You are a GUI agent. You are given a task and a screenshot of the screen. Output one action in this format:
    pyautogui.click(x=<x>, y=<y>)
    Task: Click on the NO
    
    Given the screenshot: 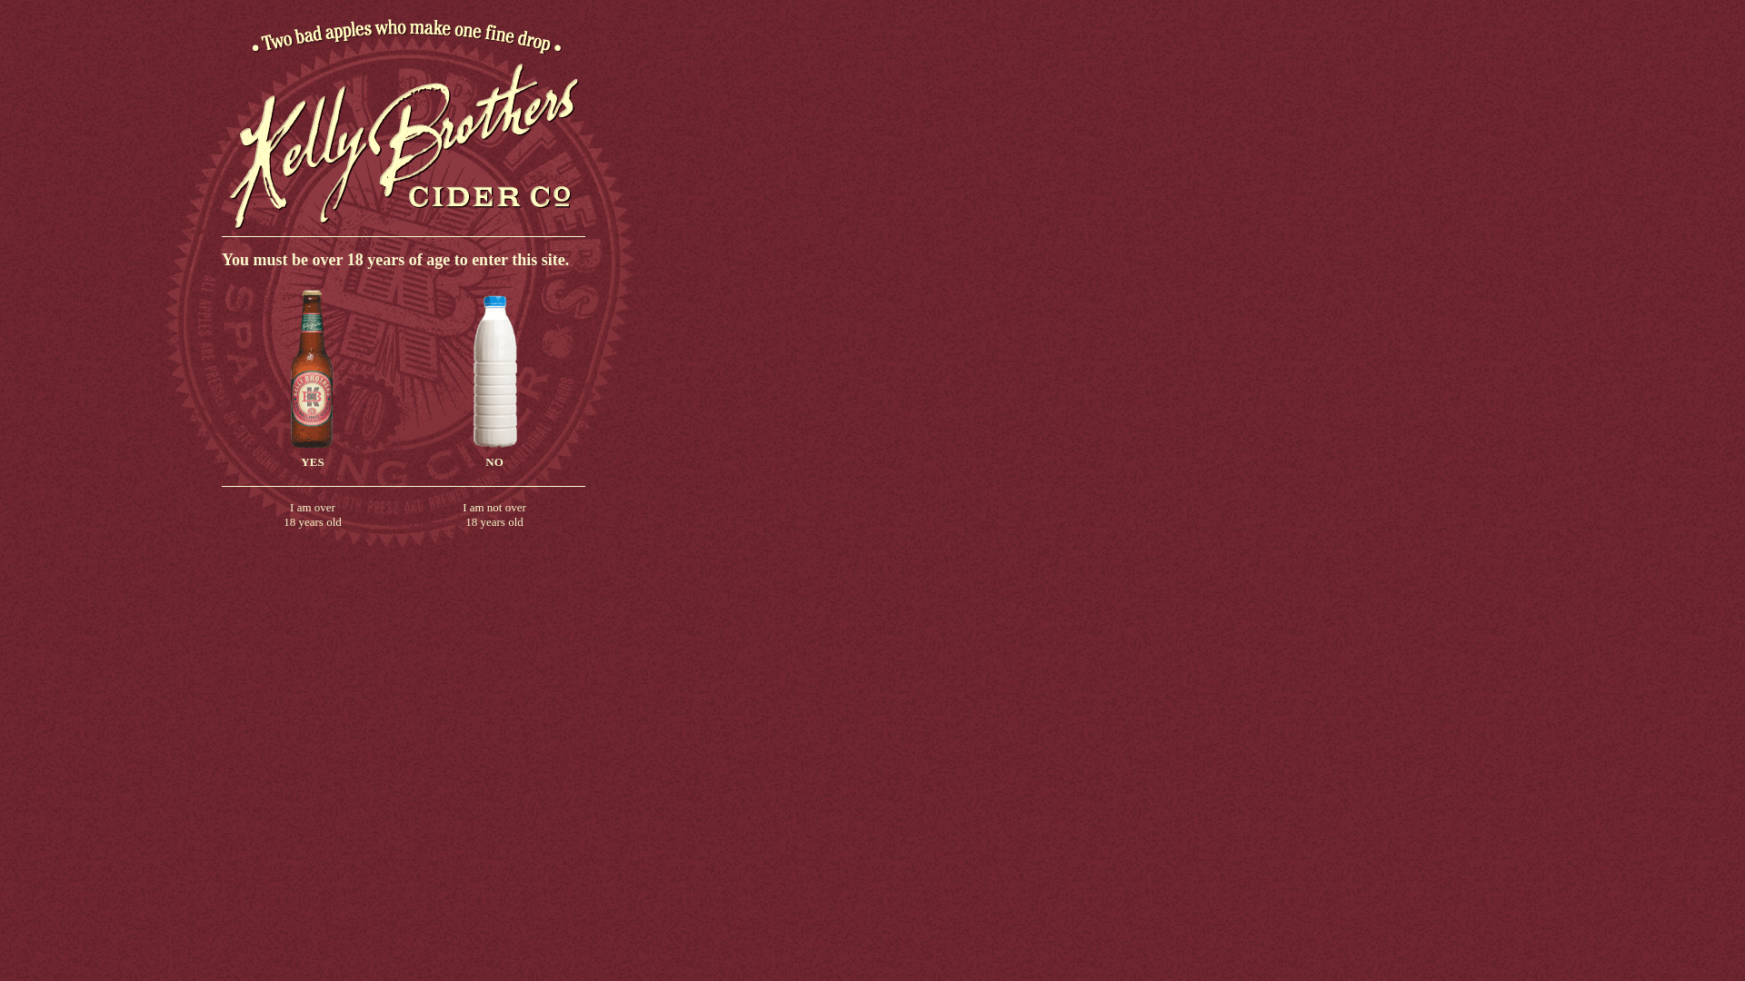 What is the action you would take?
    pyautogui.click(x=494, y=456)
    